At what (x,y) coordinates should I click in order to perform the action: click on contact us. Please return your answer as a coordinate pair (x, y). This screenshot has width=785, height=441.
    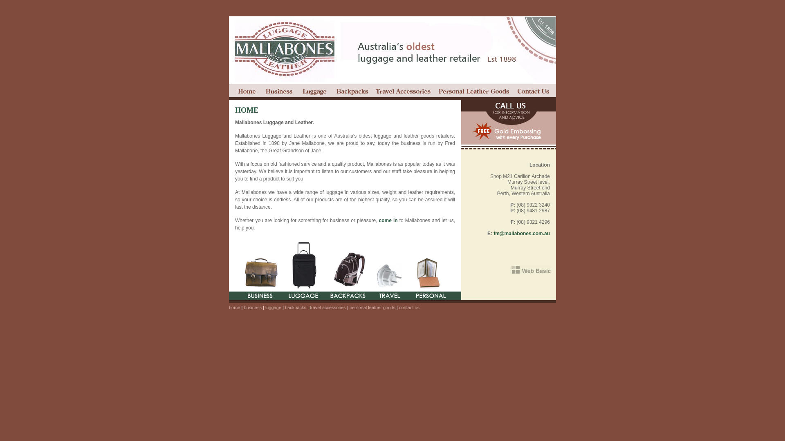
    Looking at the image, I should click on (409, 307).